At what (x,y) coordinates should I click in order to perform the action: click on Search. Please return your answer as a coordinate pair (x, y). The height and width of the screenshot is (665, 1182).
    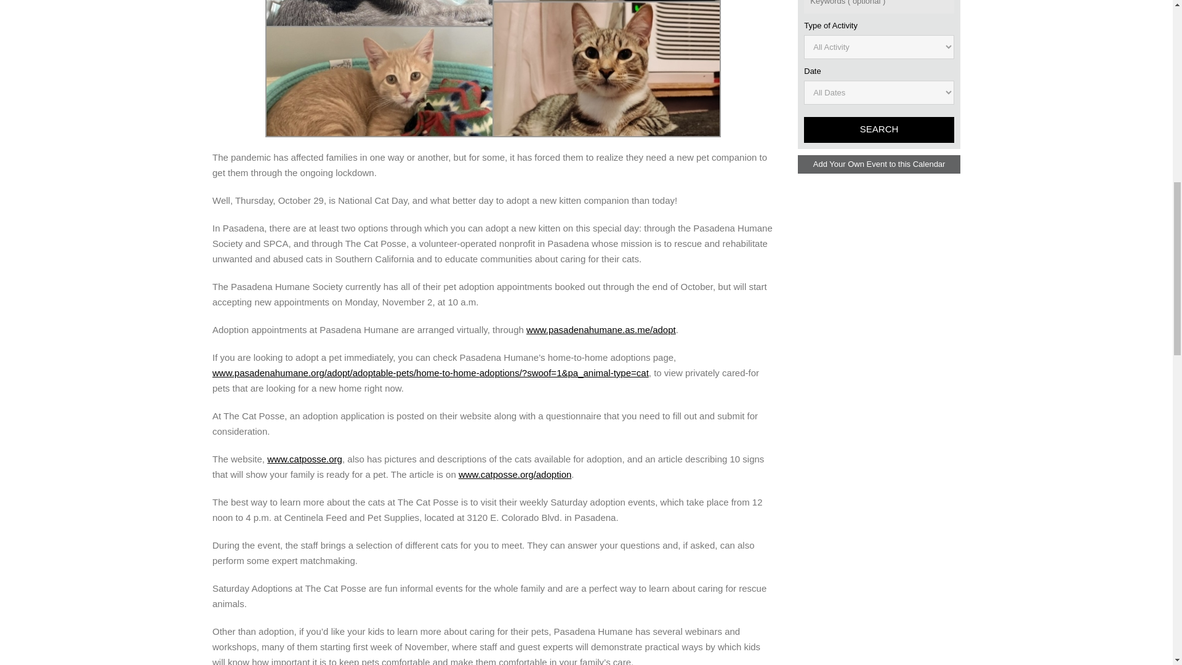
    Looking at the image, I should click on (878, 130).